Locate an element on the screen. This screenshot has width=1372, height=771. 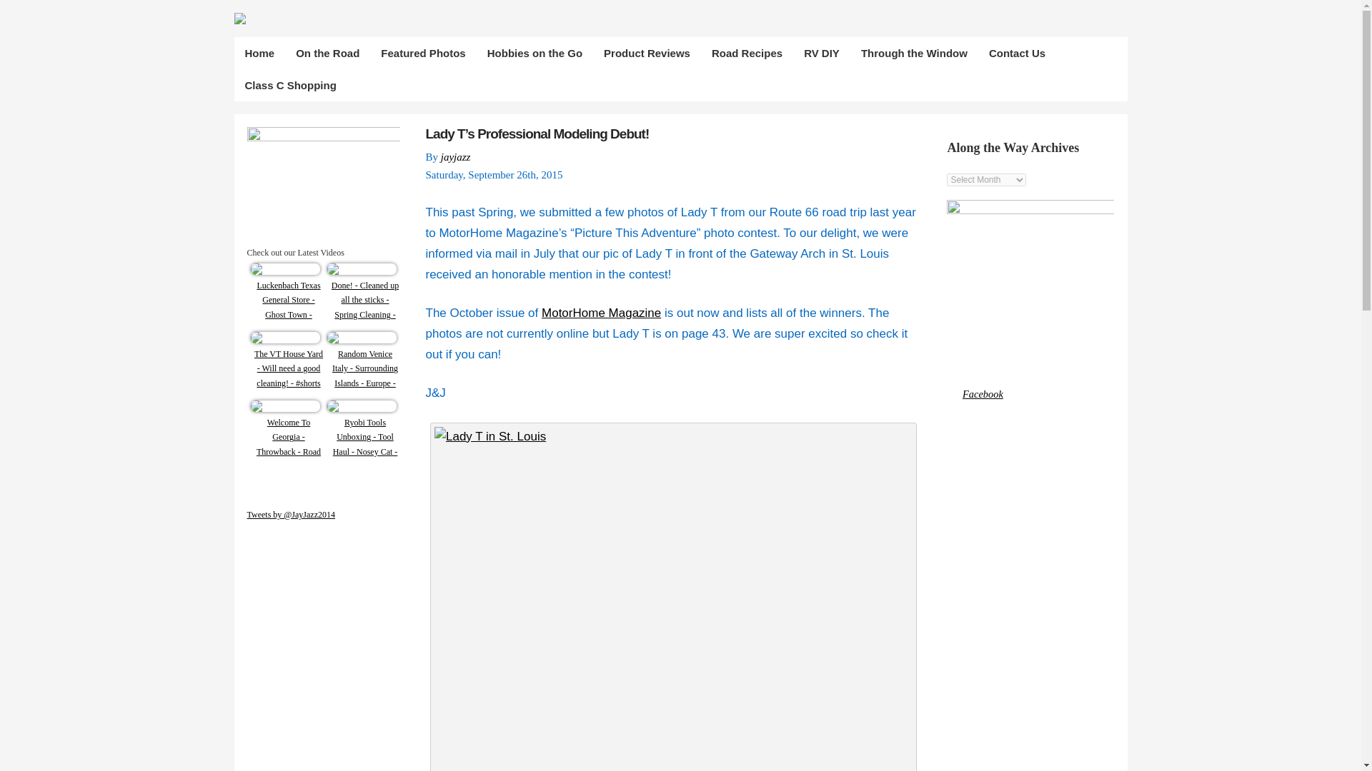
On the Road is located at coordinates (327, 53).